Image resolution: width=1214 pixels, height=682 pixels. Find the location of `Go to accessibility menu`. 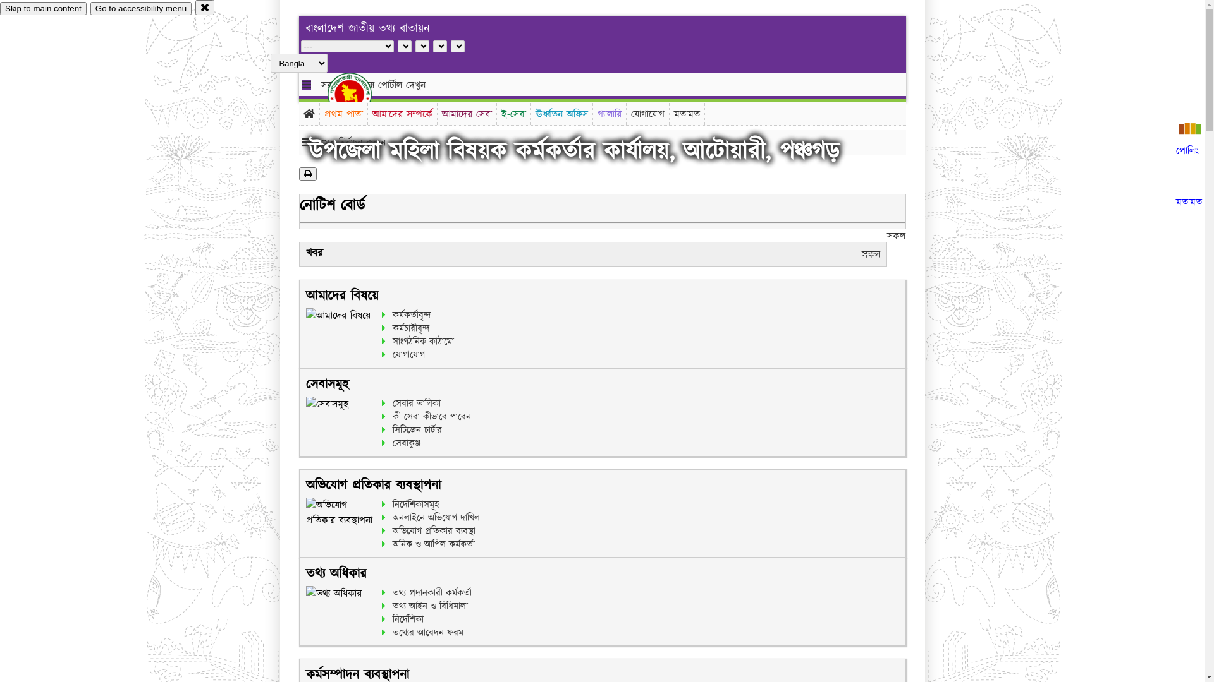

Go to accessibility menu is located at coordinates (141, 9).